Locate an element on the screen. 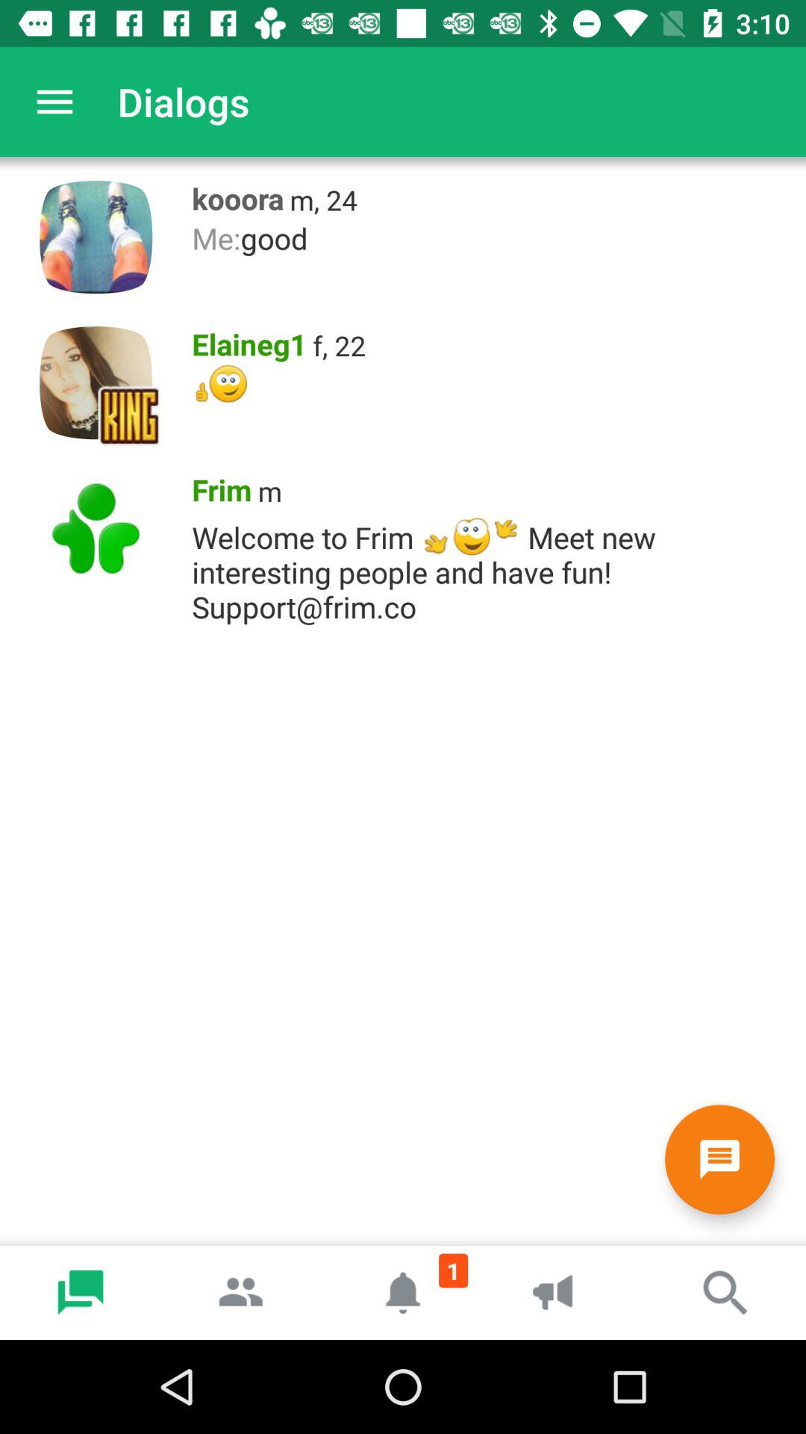 Image resolution: width=806 pixels, height=1434 pixels. jump until elaineg1 is located at coordinates (245, 341).